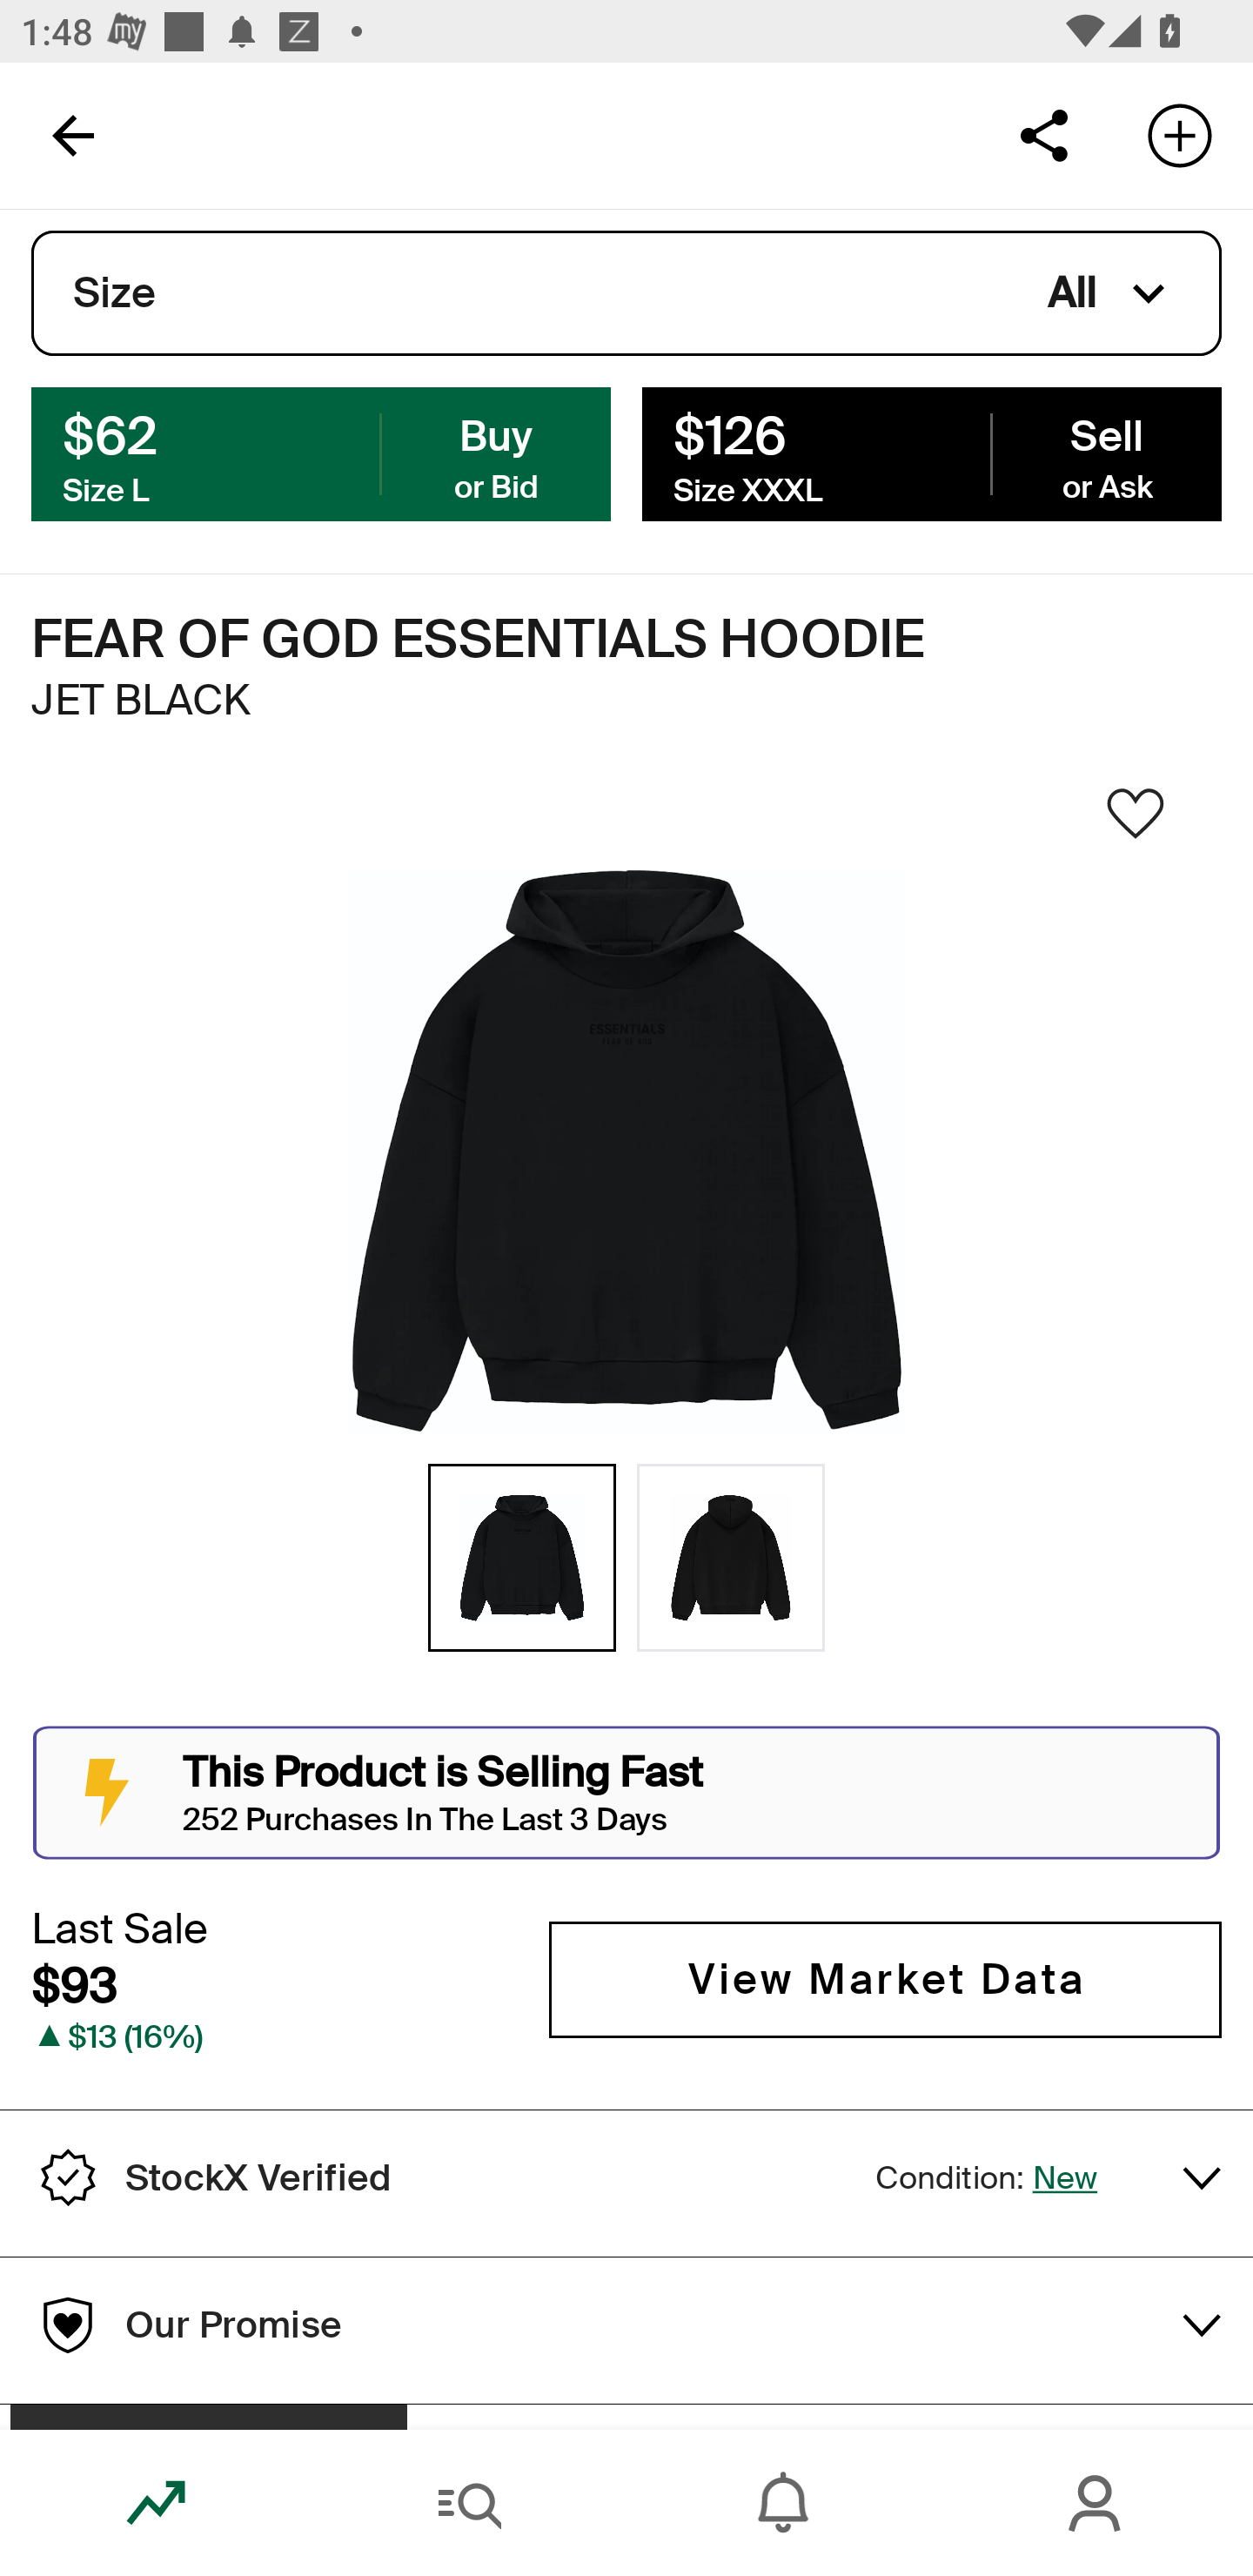 The image size is (1253, 2576). Describe the element at coordinates (470, 2503) in the screenshot. I see `Search` at that location.